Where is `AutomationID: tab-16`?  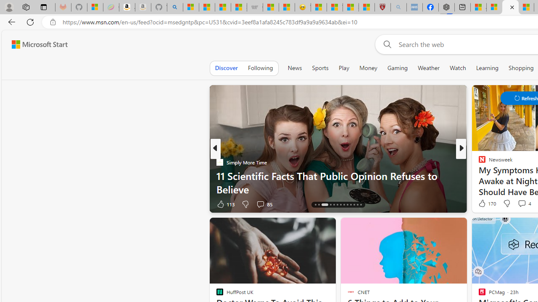 AutomationID: tab-16 is located at coordinates (324, 205).